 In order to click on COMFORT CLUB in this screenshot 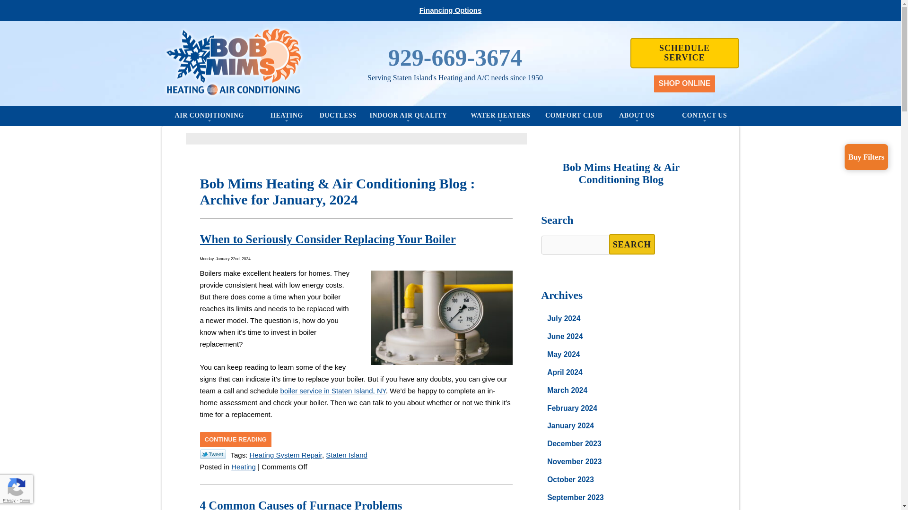, I will do `click(574, 115)`.